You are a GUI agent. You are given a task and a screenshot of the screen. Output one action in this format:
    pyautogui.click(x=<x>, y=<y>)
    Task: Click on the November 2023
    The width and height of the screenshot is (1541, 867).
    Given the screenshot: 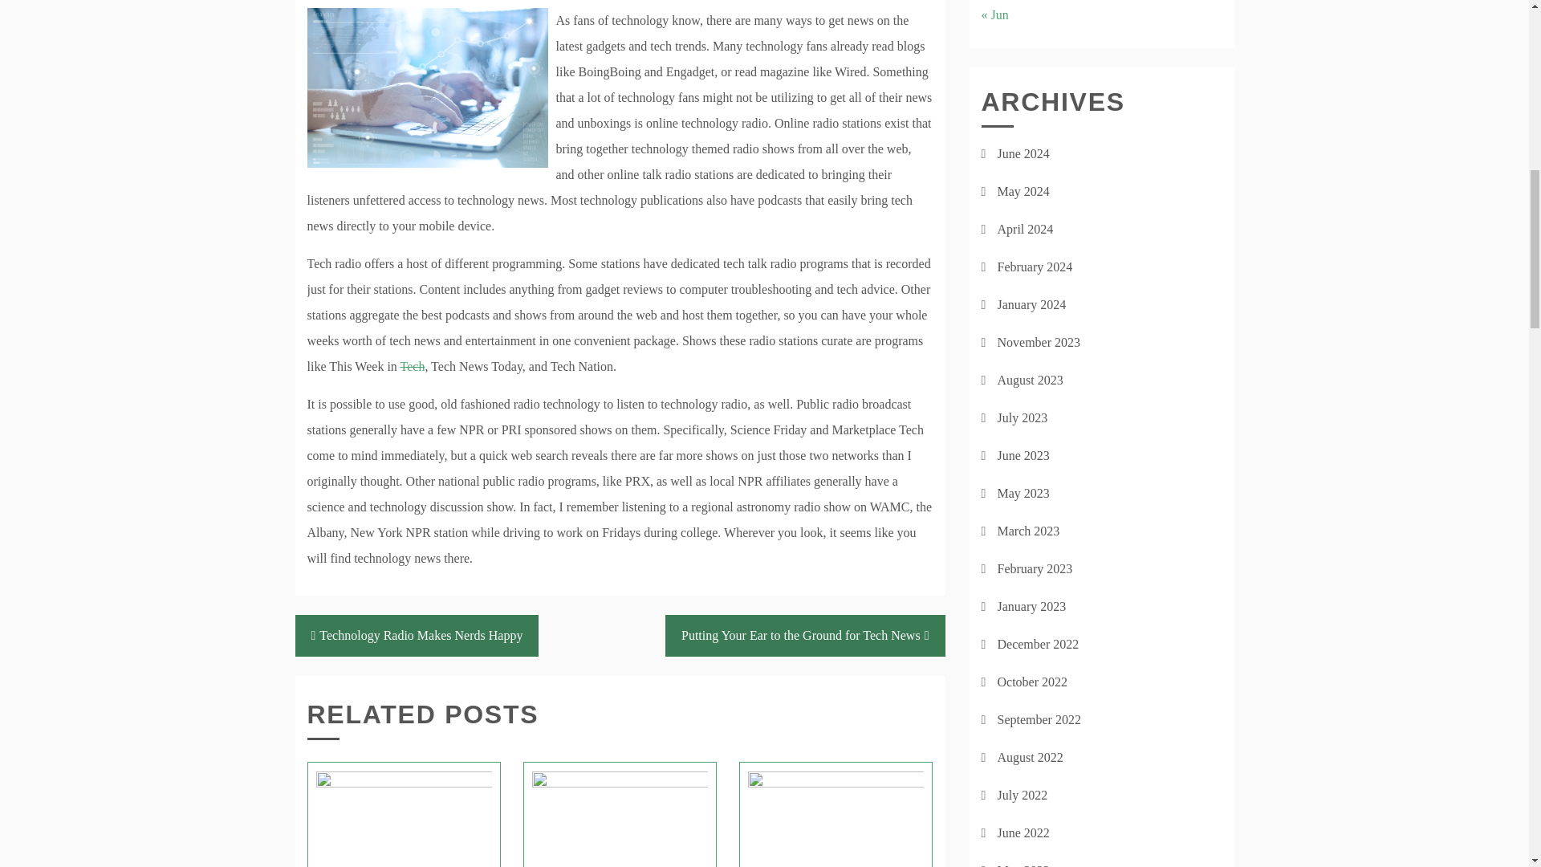 What is the action you would take?
    pyautogui.click(x=1039, y=342)
    